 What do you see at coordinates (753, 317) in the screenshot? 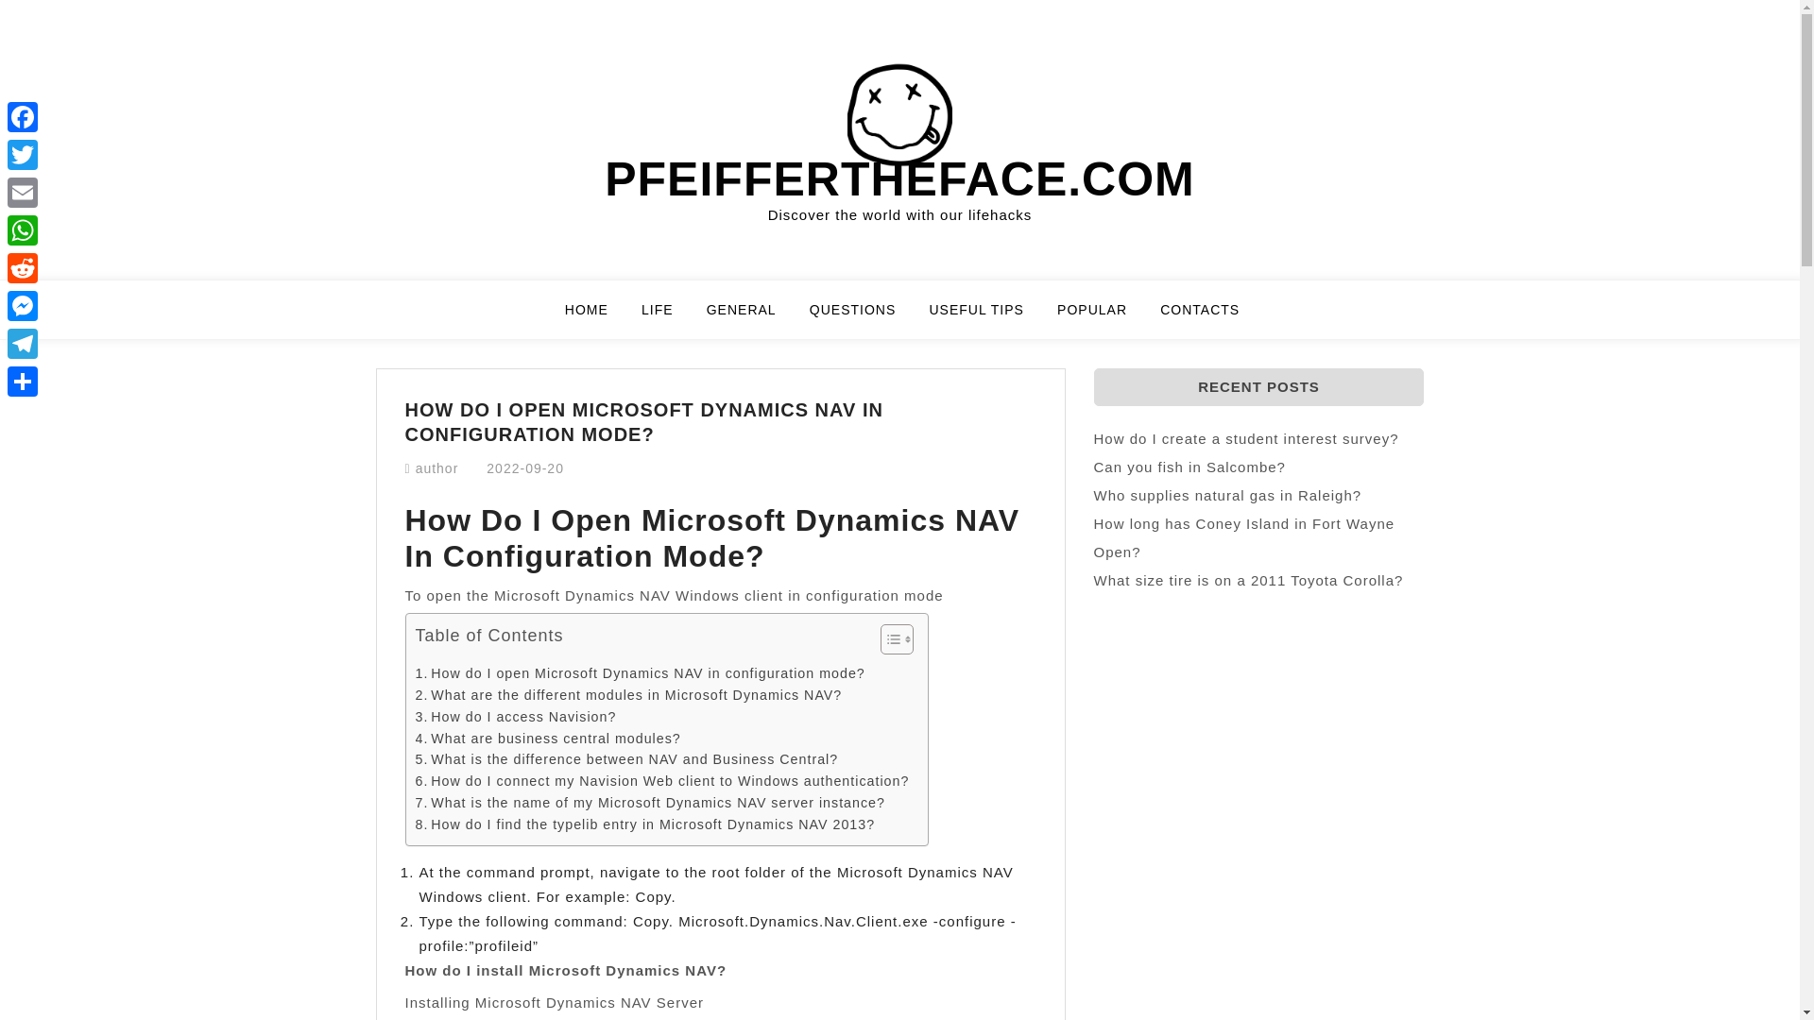
I see `GENERAL` at bounding box center [753, 317].